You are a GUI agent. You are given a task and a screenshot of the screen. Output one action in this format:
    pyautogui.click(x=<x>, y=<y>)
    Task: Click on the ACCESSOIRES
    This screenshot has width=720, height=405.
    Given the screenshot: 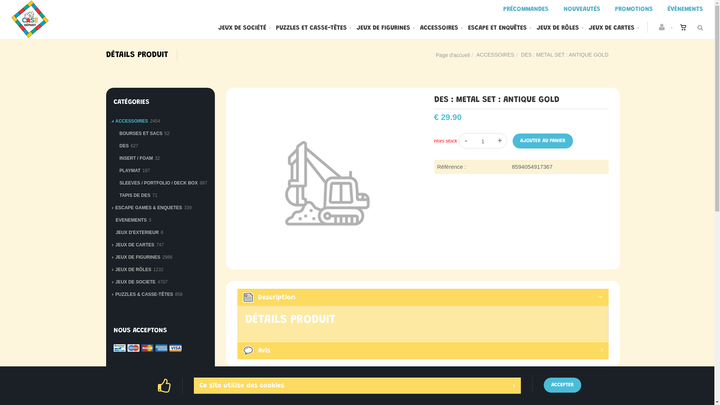 What is the action you would take?
    pyautogui.click(x=441, y=28)
    